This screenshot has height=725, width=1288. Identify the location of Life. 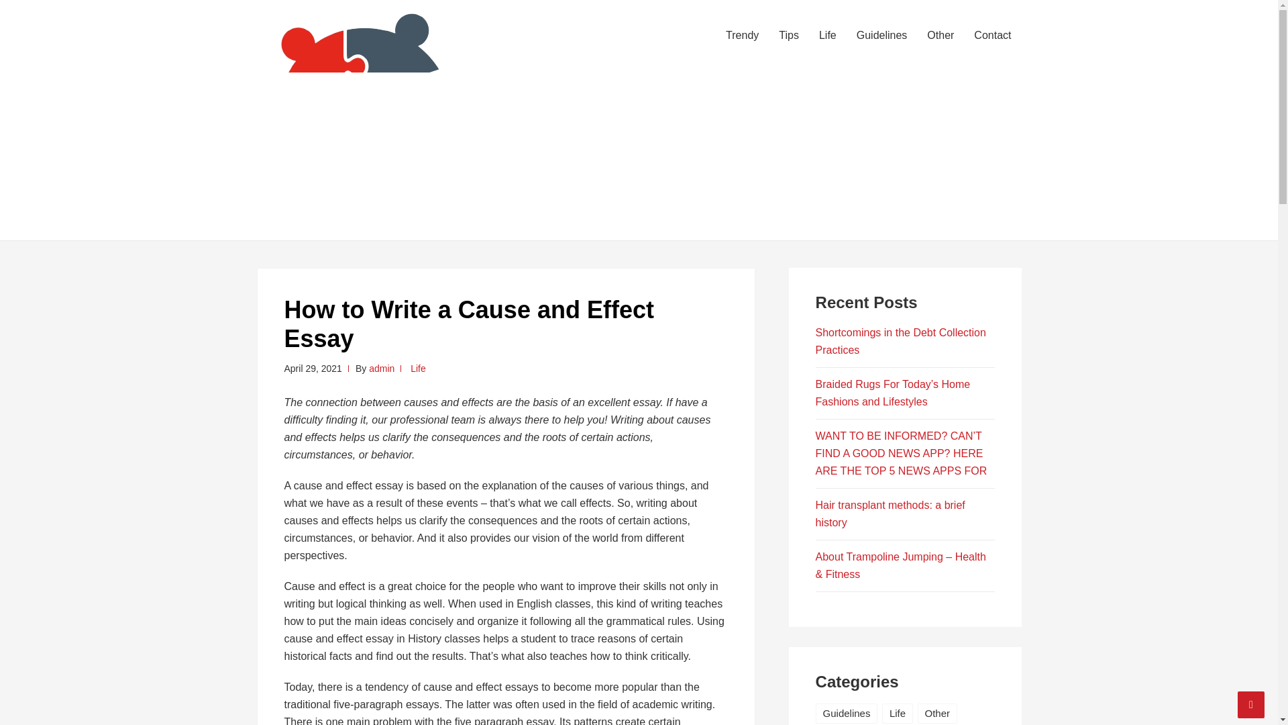
(898, 713).